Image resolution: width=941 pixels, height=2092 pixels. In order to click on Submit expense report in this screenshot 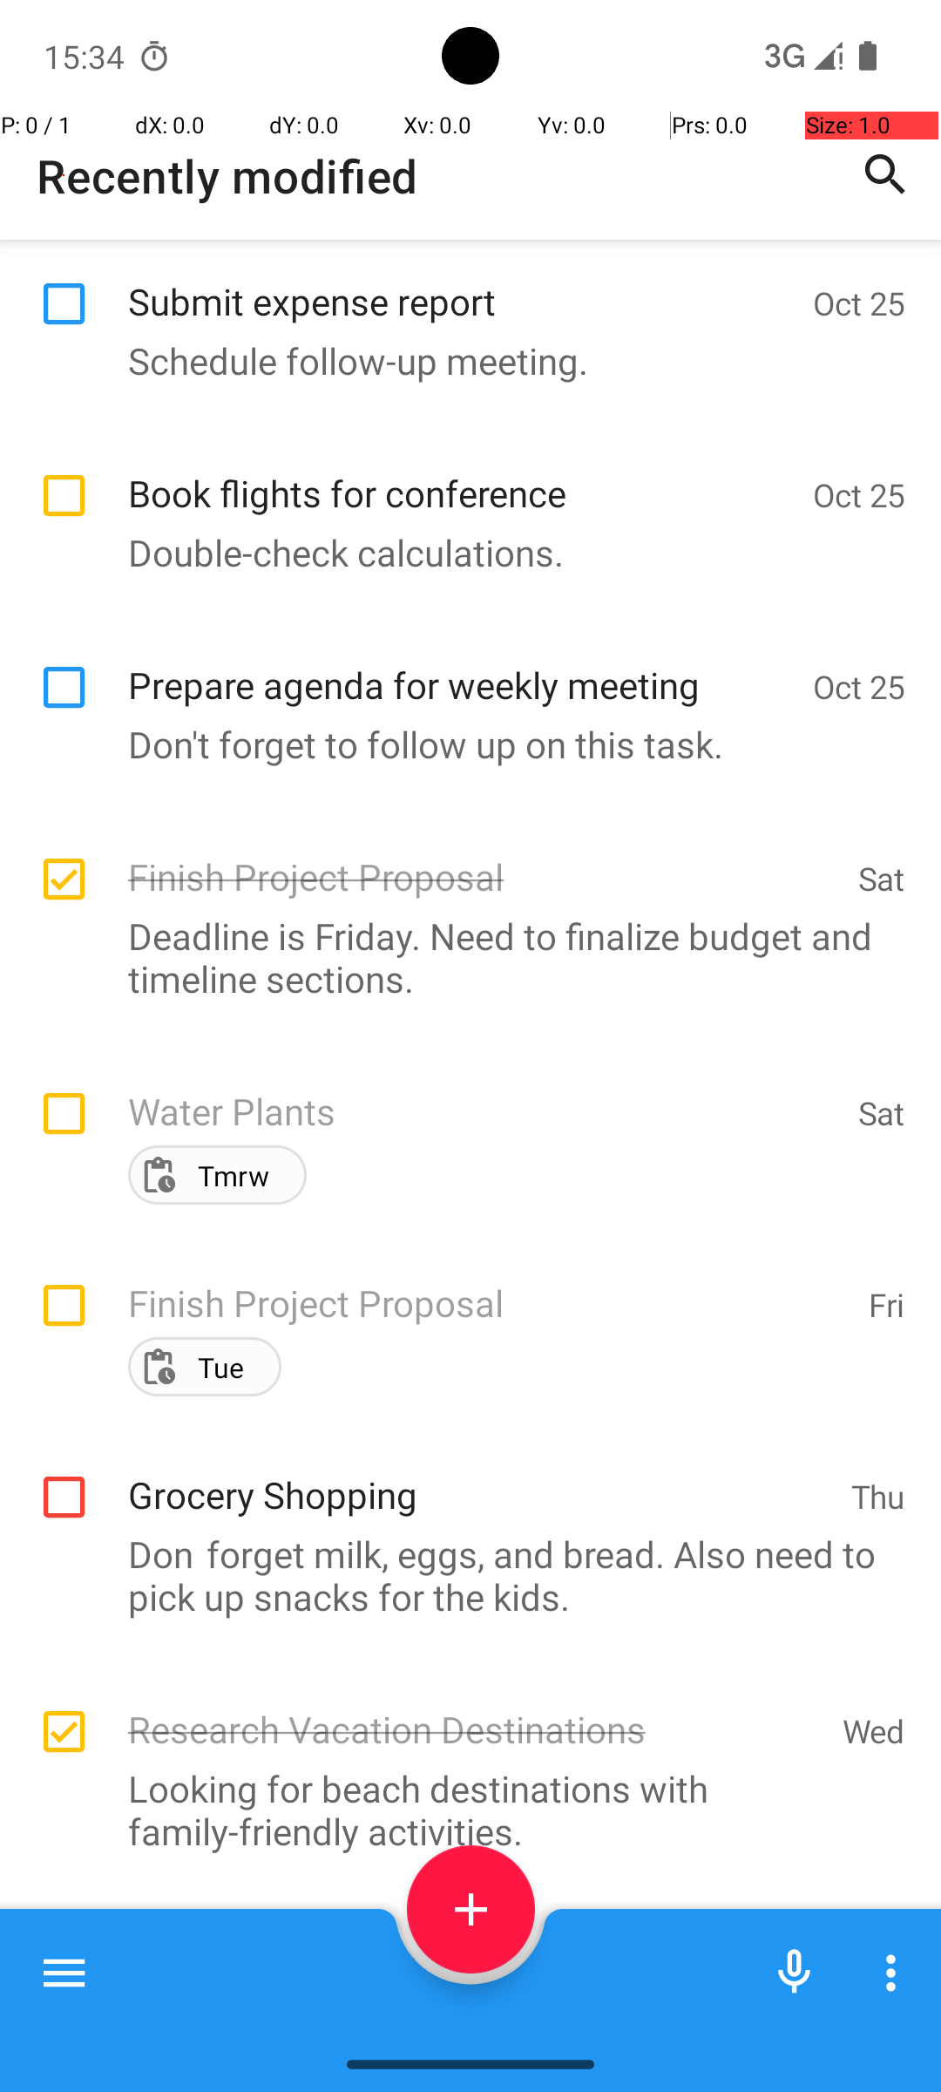, I will do `click(462, 282)`.